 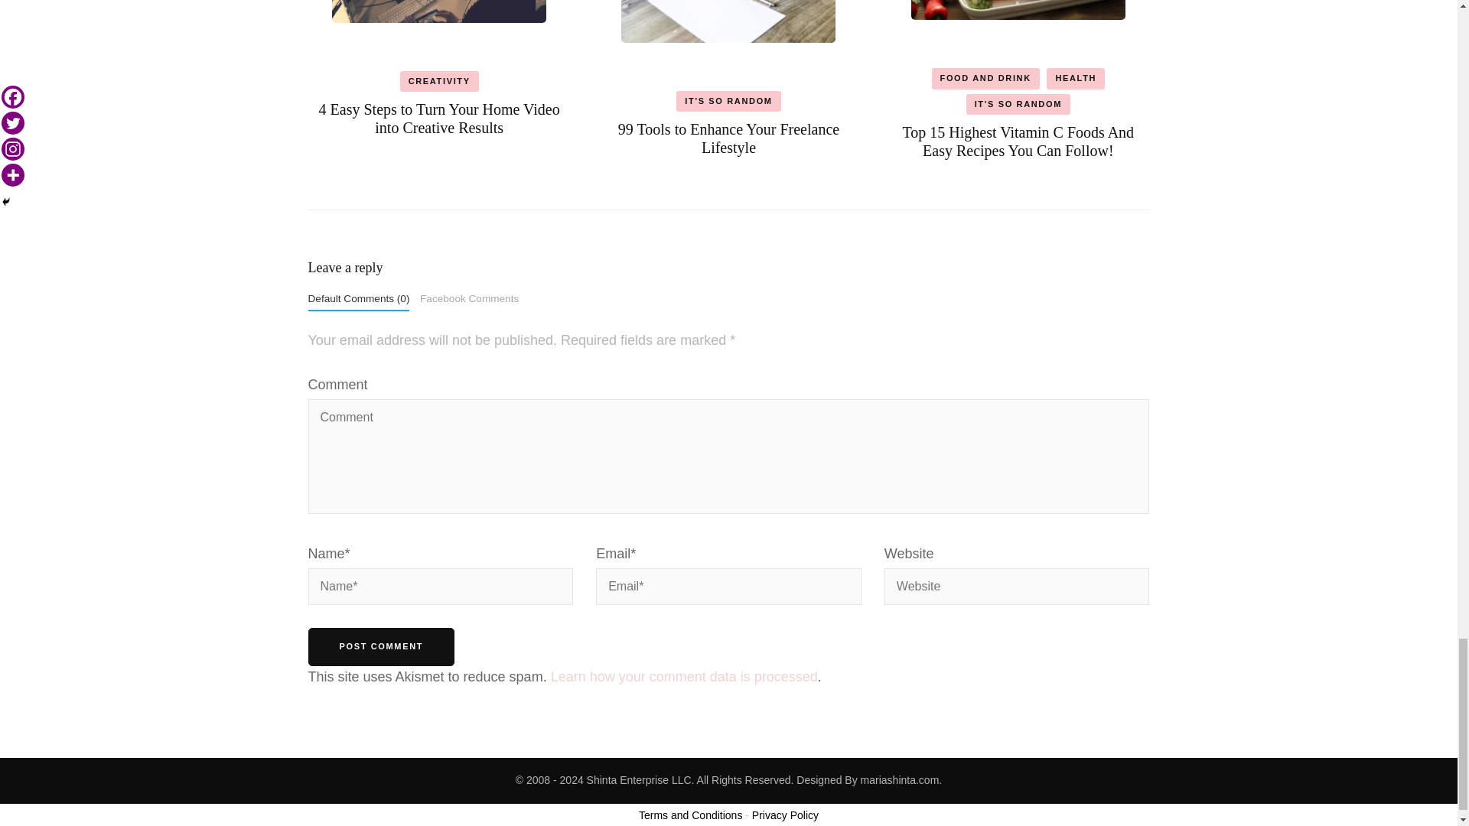 I want to click on Post Comment, so click(x=380, y=646).